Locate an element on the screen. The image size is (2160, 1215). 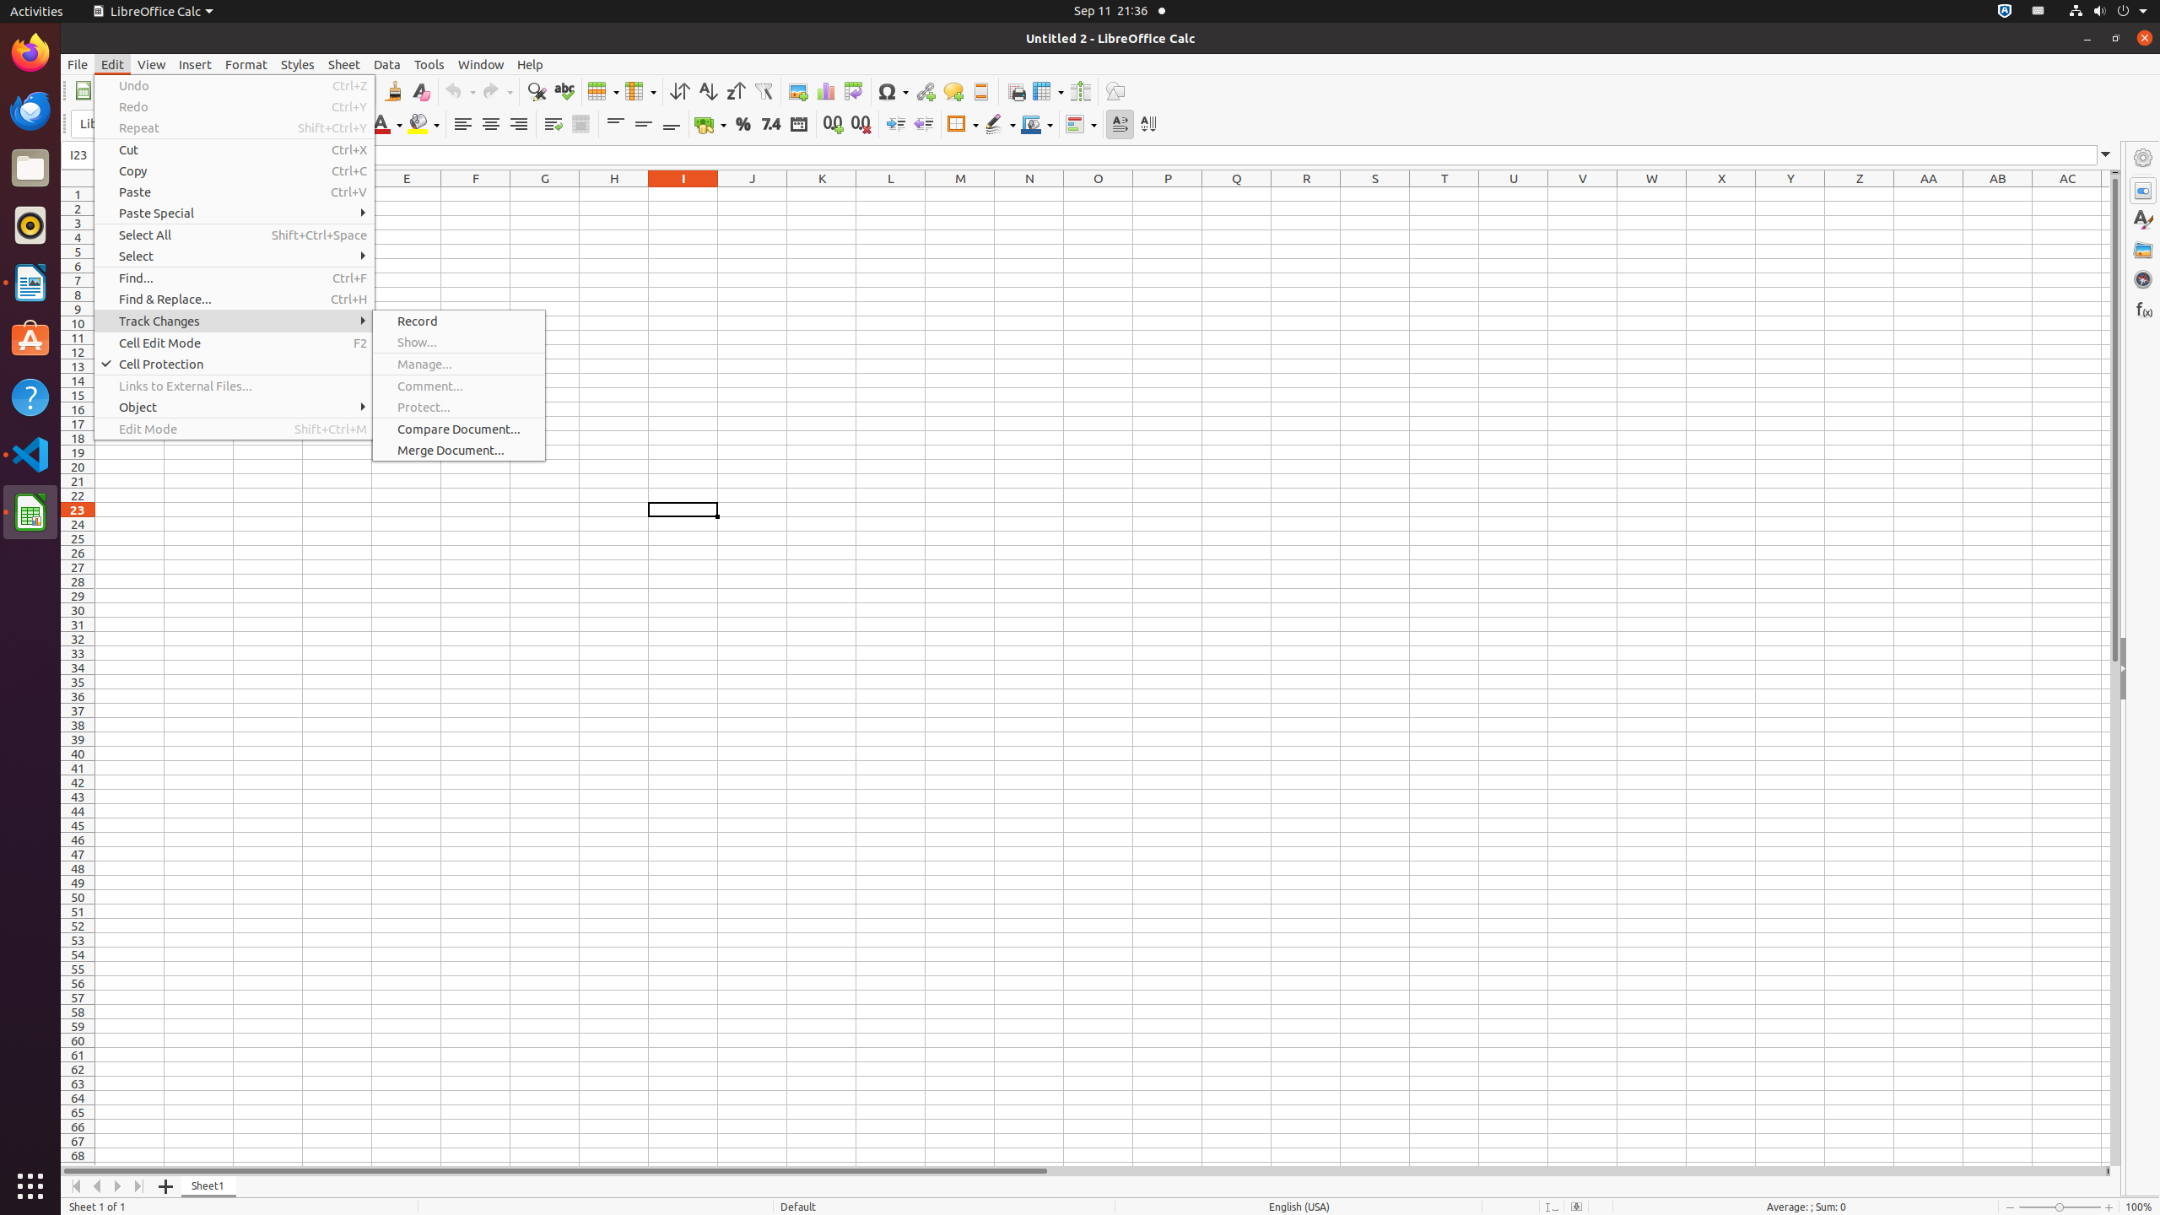
L1 is located at coordinates (891, 194).